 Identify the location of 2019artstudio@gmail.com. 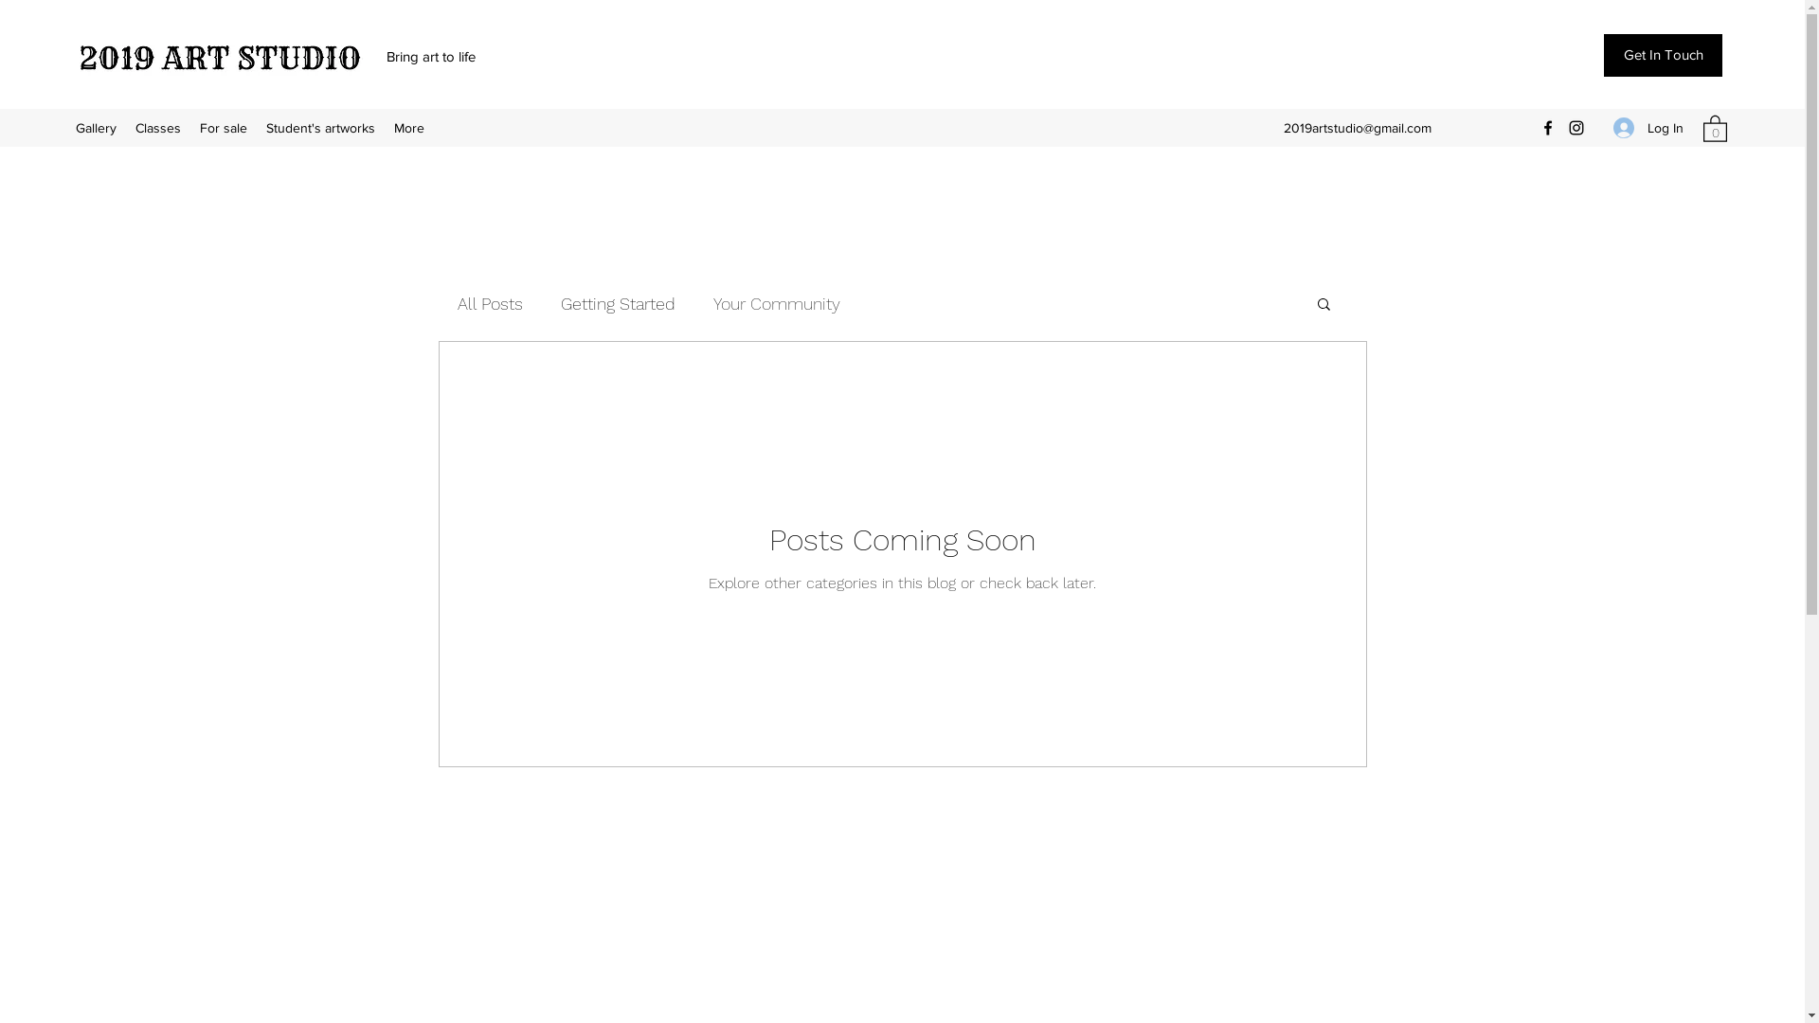
(1358, 128).